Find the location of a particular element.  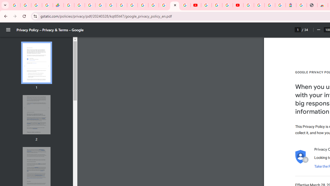

YouTube is located at coordinates (206, 5).